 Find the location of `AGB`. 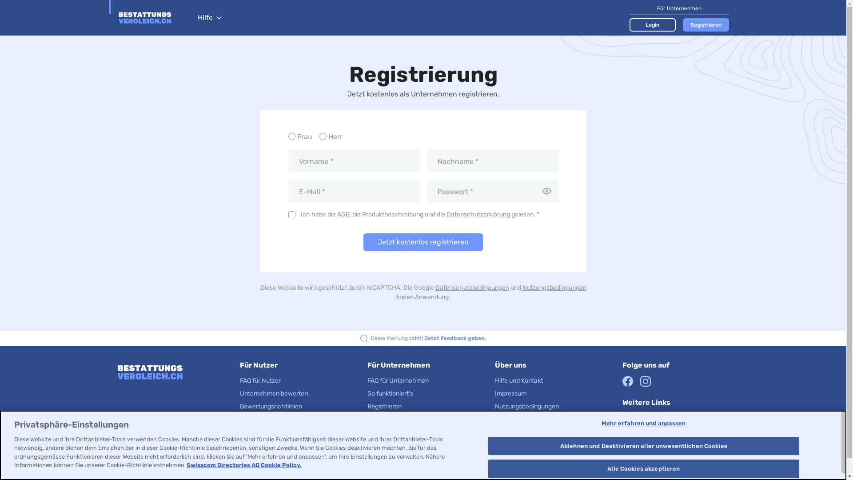

AGB is located at coordinates (343, 214).